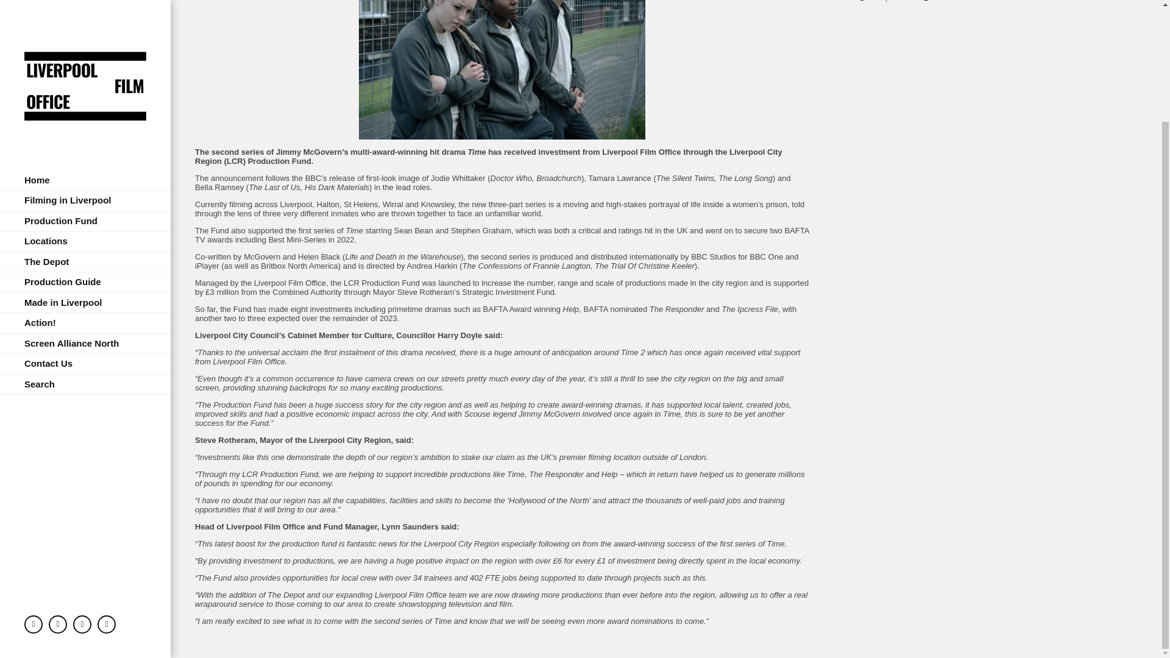  I want to click on Search, so click(85, 244).